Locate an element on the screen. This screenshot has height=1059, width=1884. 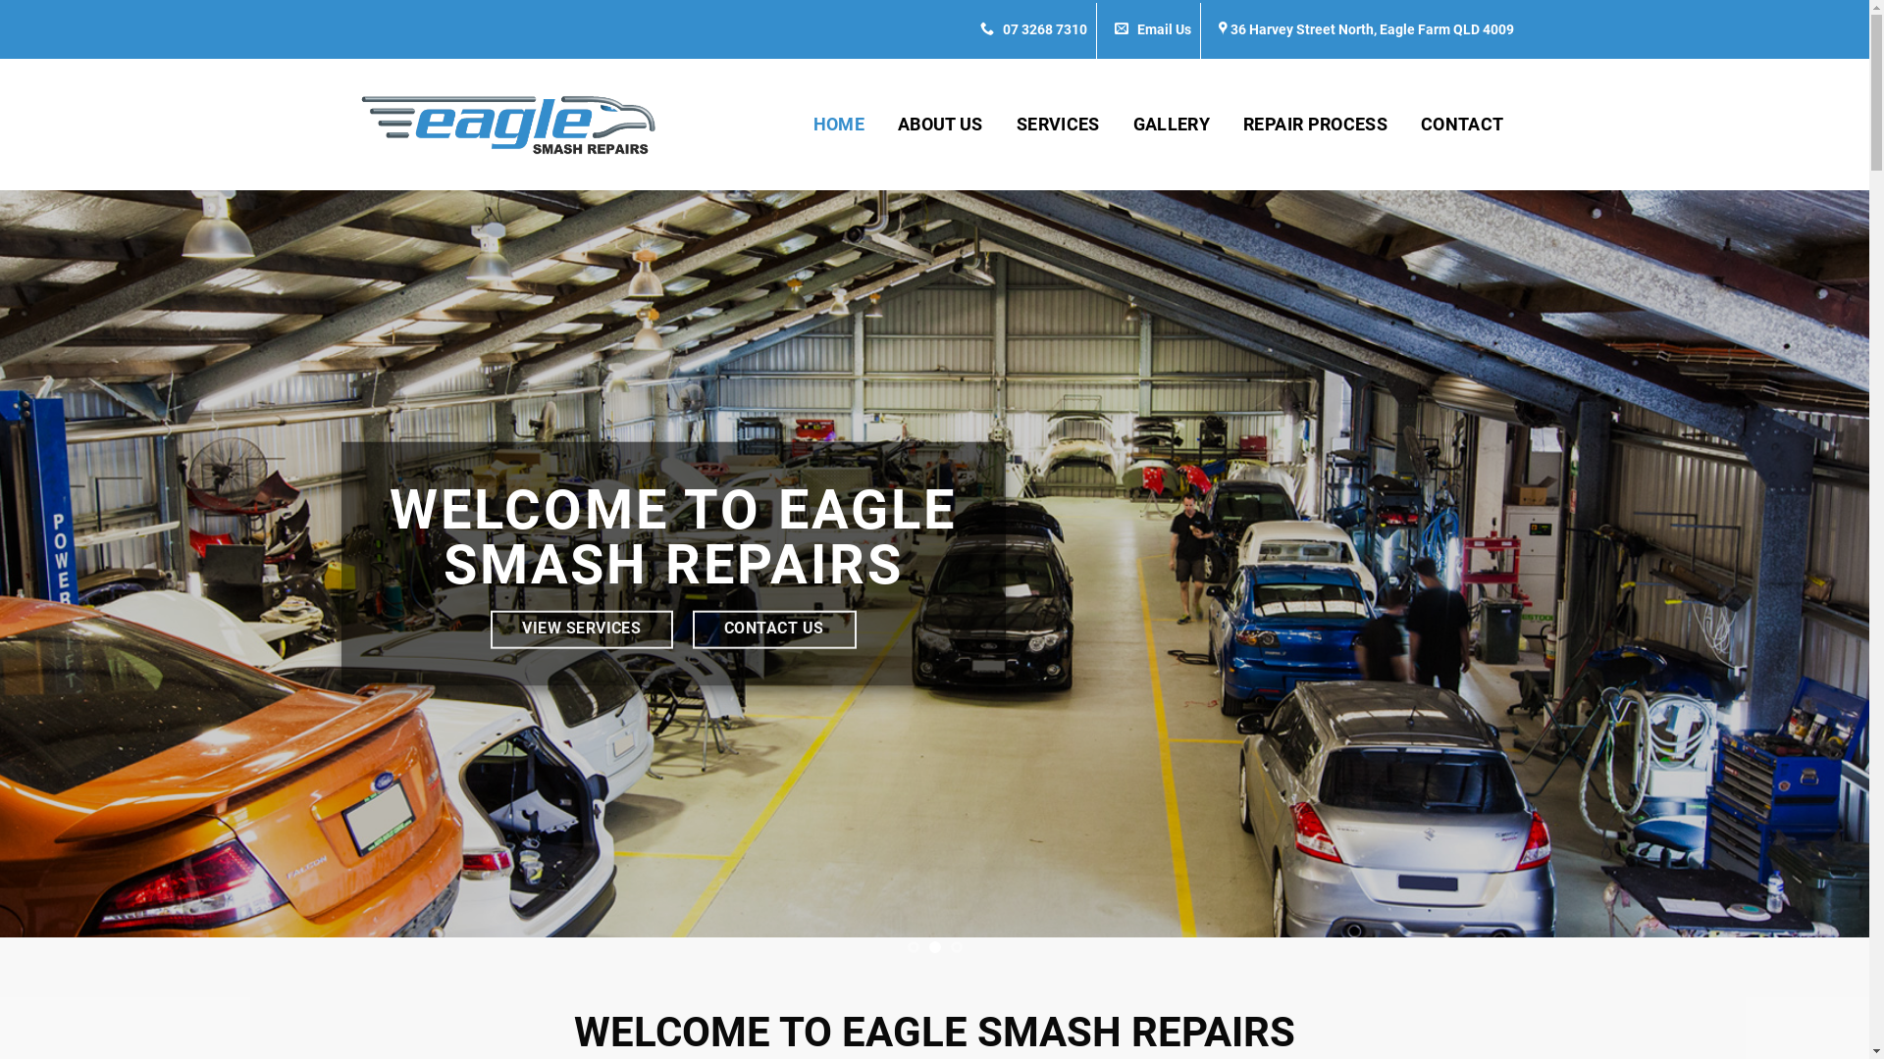
CONTACT US is located at coordinates (775, 630).